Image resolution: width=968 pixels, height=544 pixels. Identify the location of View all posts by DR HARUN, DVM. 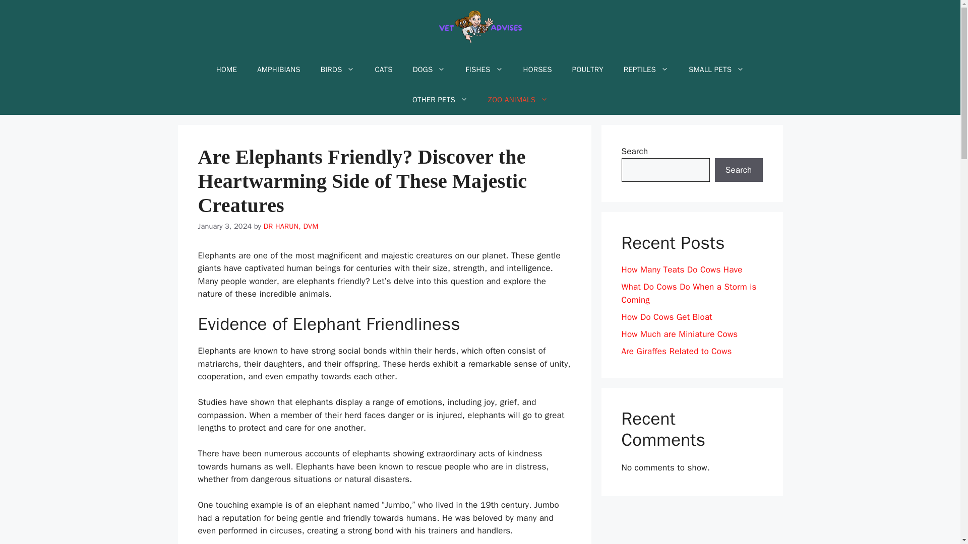
(290, 226).